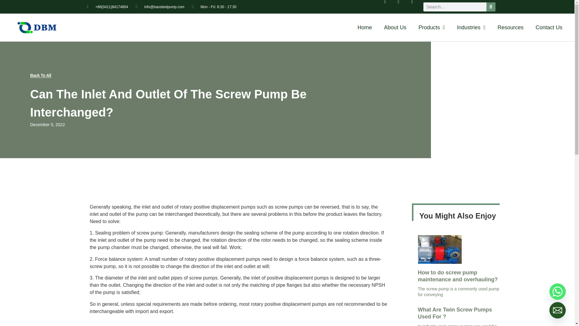  I want to click on Home, so click(365, 27).